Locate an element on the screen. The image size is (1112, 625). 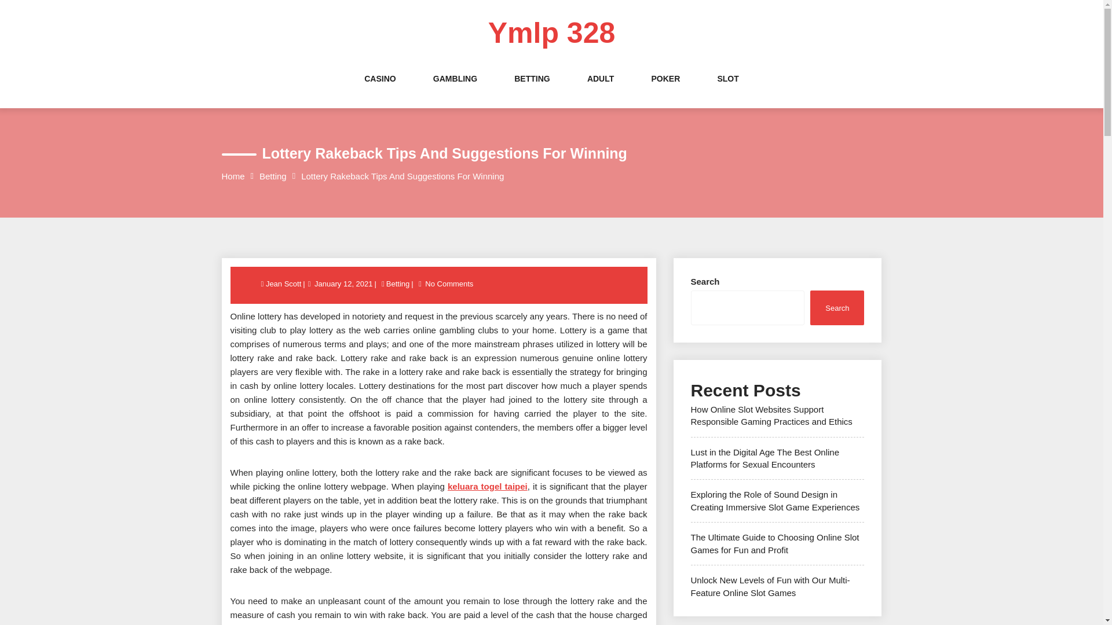
January 12, 2021 is located at coordinates (343, 284).